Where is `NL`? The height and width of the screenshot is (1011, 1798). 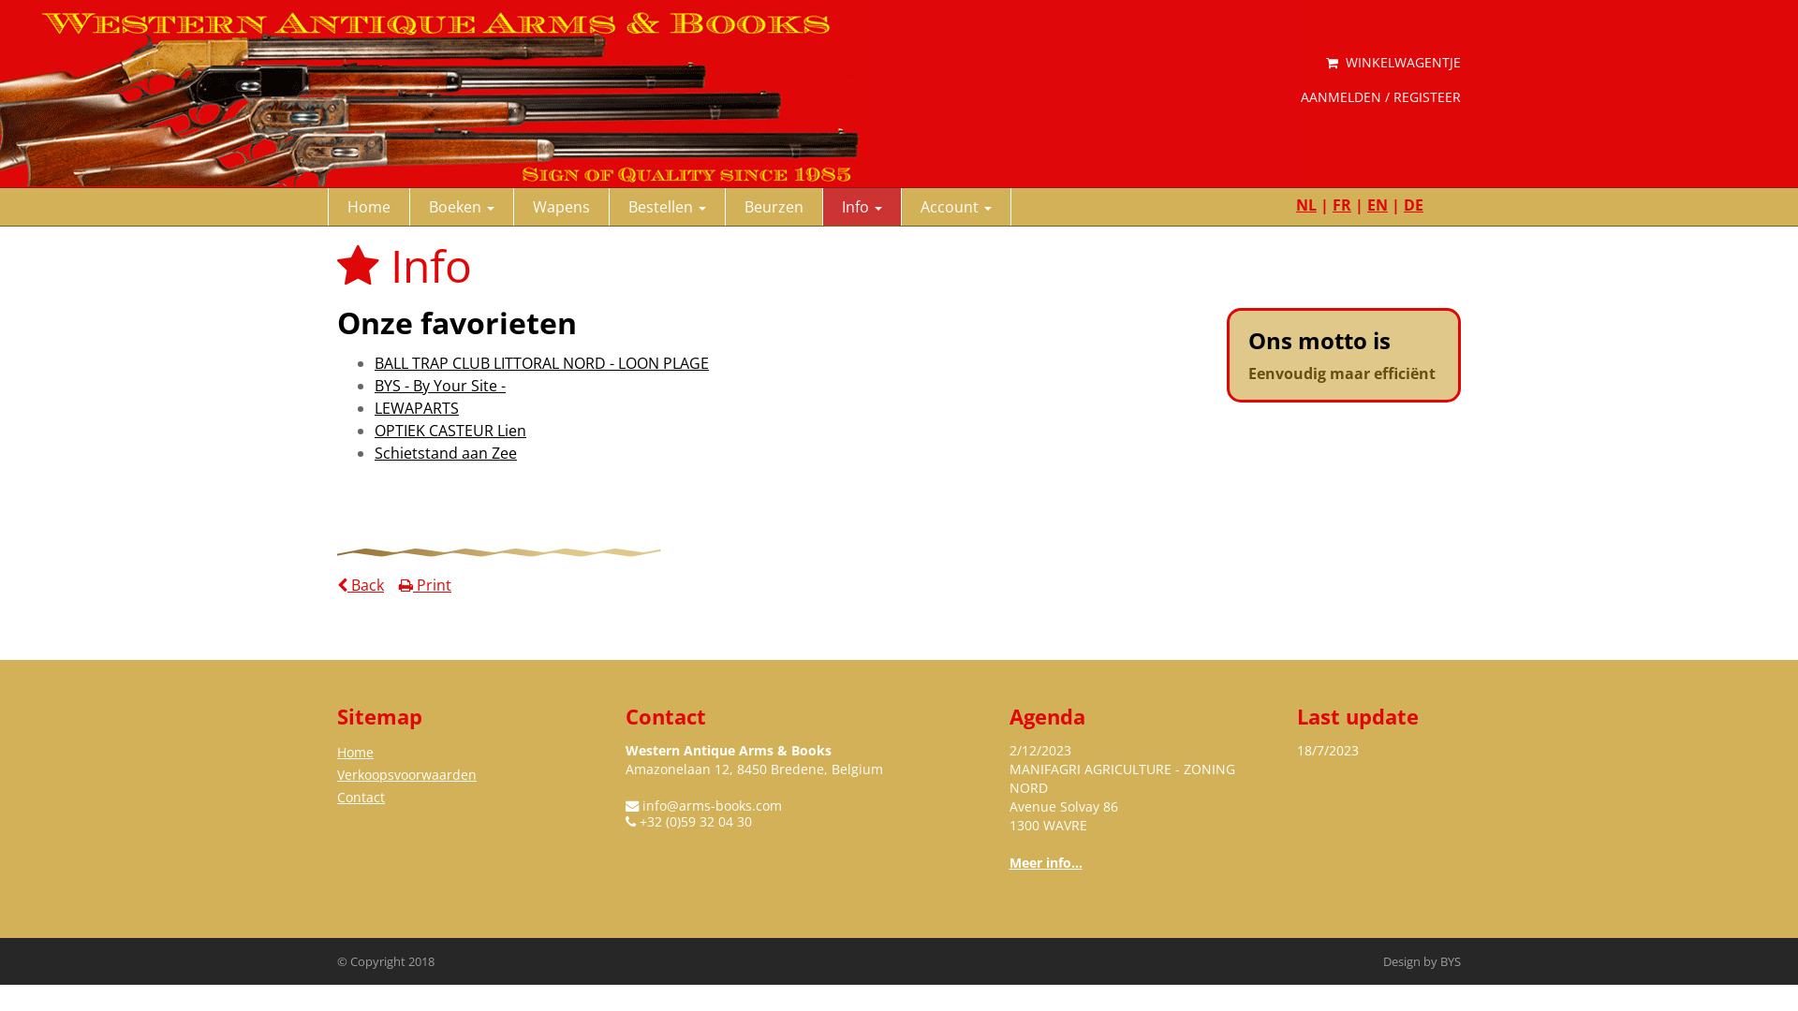
NL is located at coordinates (1306, 205).